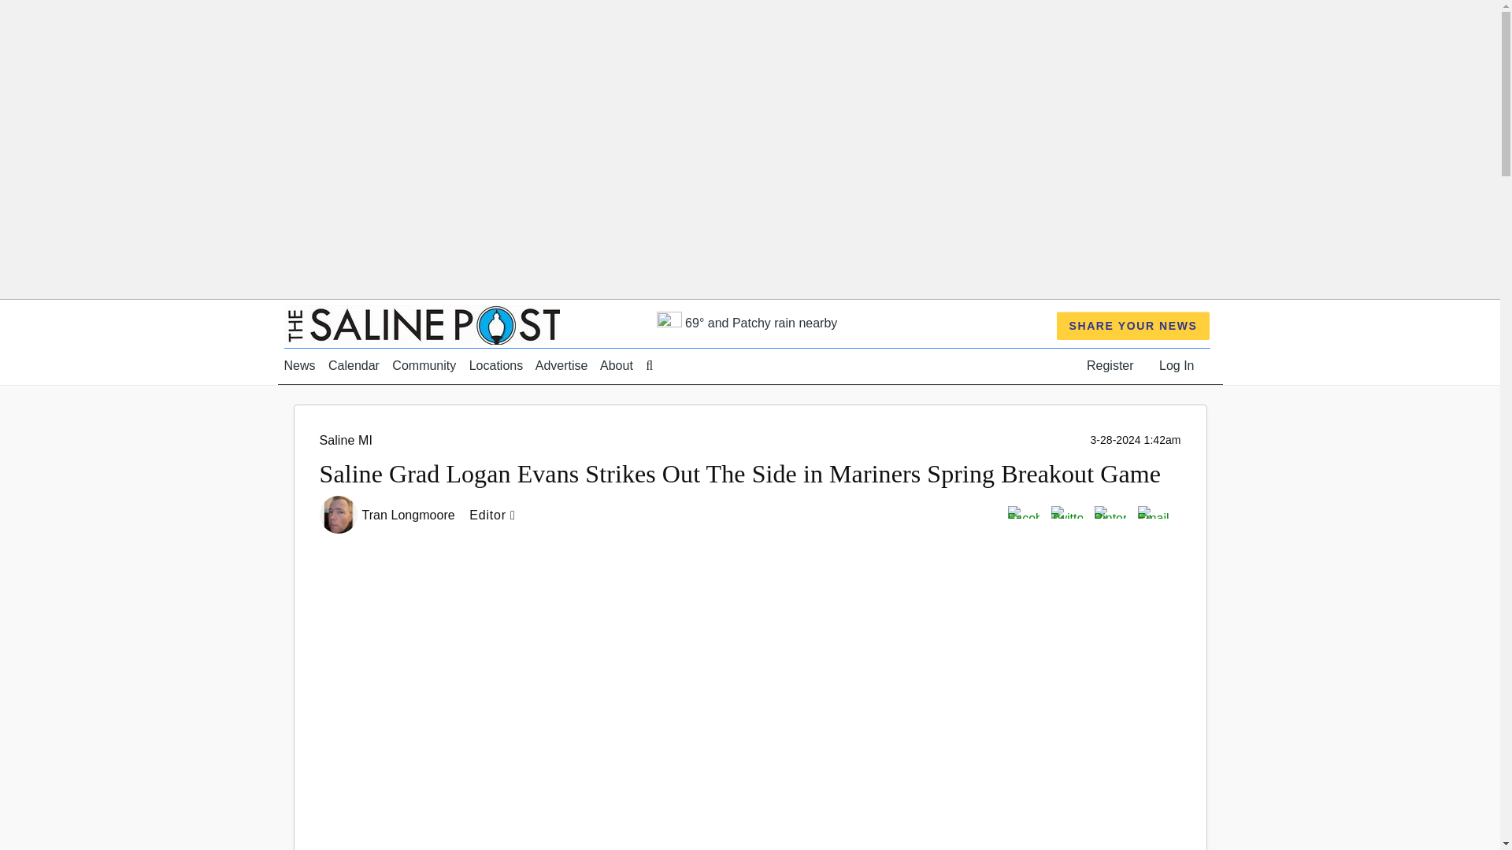 This screenshot has width=1512, height=850. What do you see at coordinates (421, 324) in the screenshot?
I see `The Saline Post` at bounding box center [421, 324].